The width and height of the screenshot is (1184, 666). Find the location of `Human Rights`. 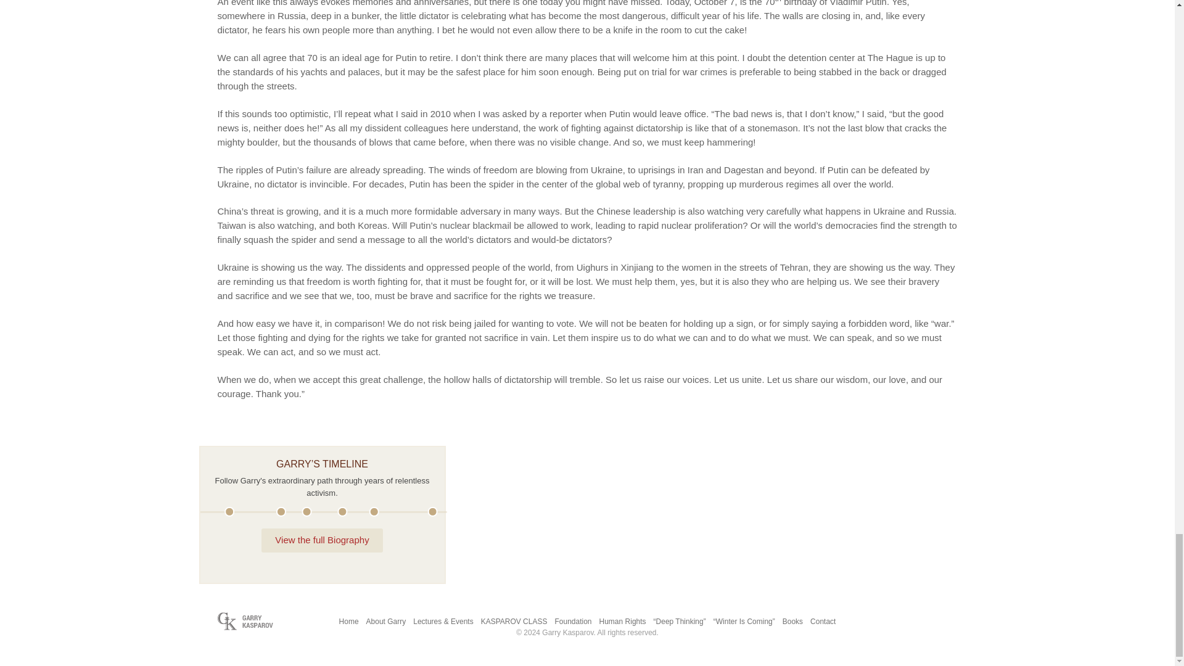

Human Rights is located at coordinates (623, 622).